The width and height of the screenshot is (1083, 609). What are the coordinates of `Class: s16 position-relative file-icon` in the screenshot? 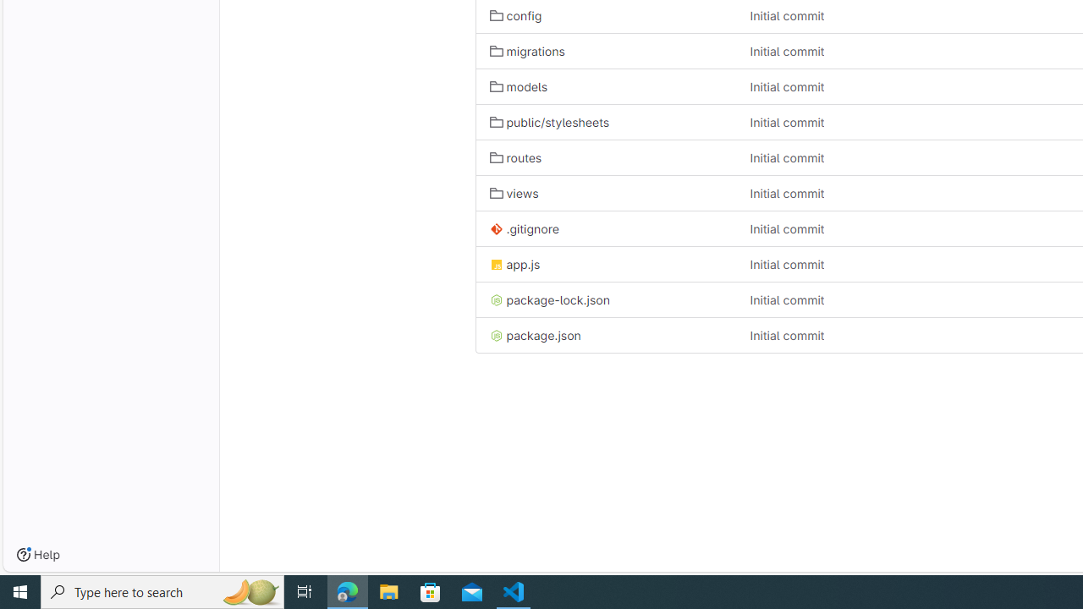 It's located at (496, 336).